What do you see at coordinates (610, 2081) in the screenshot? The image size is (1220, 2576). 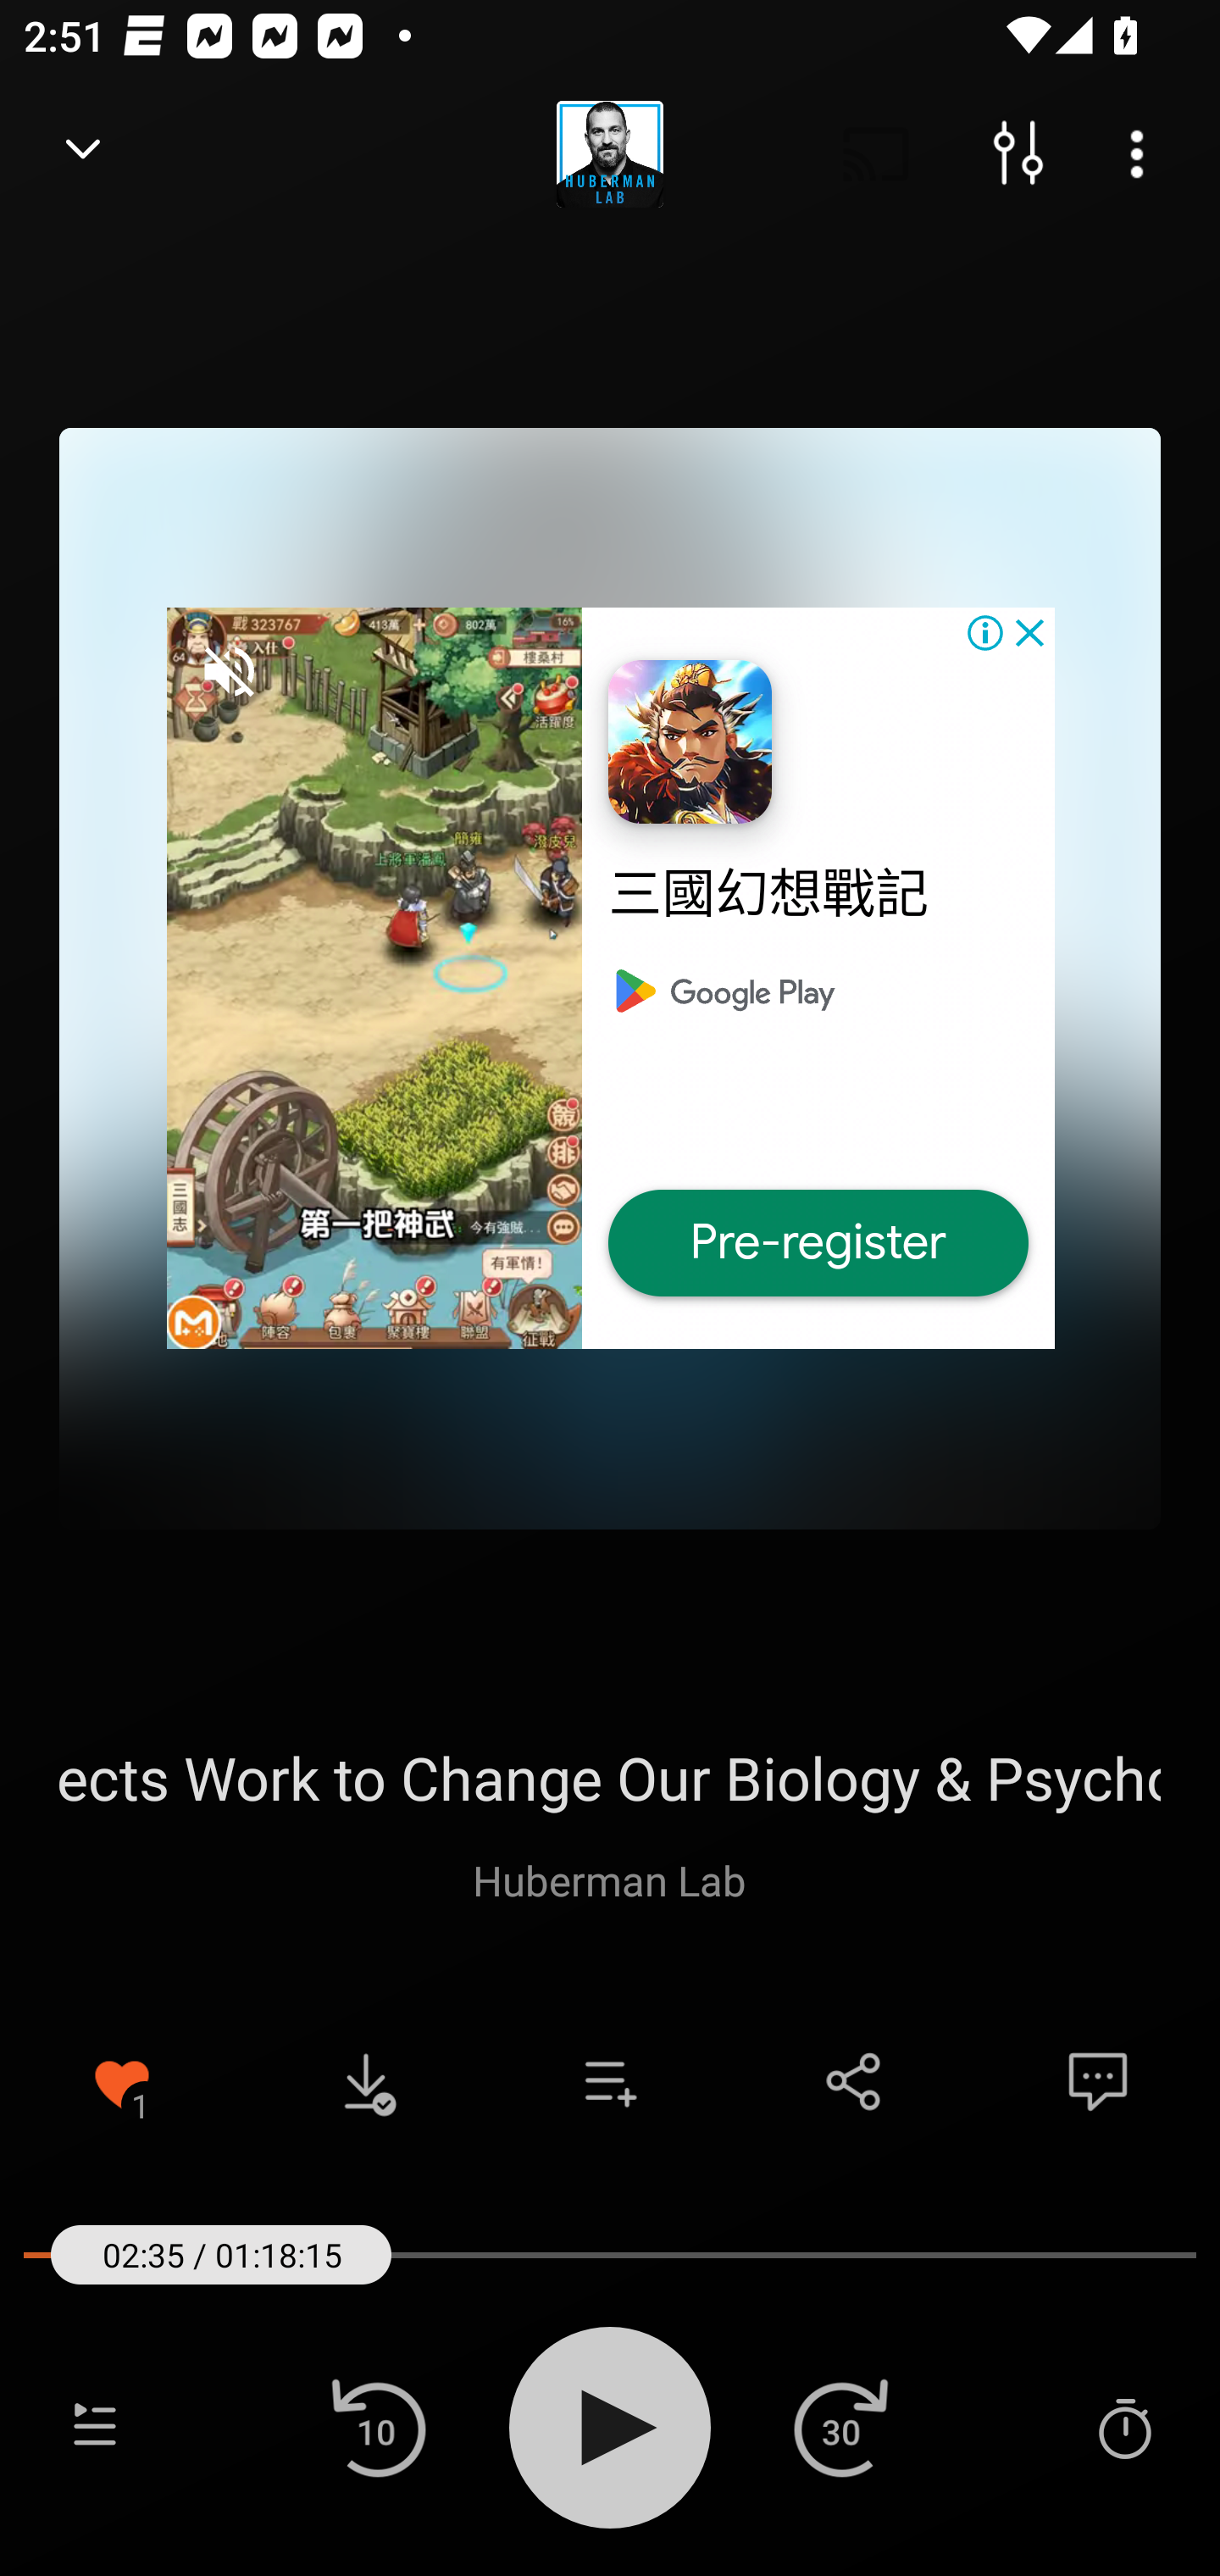 I see `Add to playlist` at bounding box center [610, 2081].